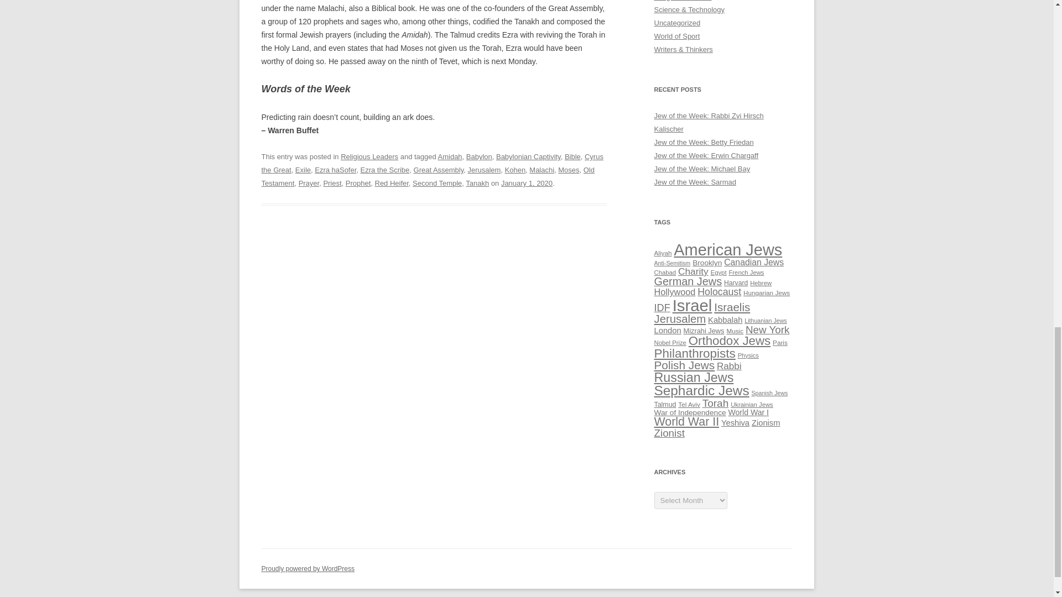  What do you see at coordinates (542, 170) in the screenshot?
I see `Malachi` at bounding box center [542, 170].